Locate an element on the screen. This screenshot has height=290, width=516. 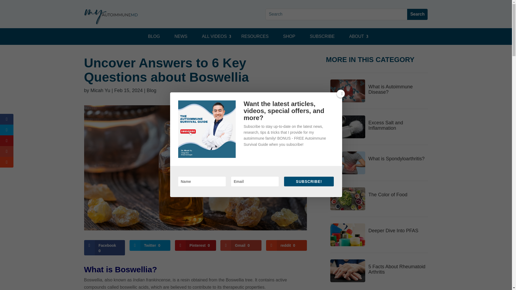
Search is located at coordinates (417, 15).